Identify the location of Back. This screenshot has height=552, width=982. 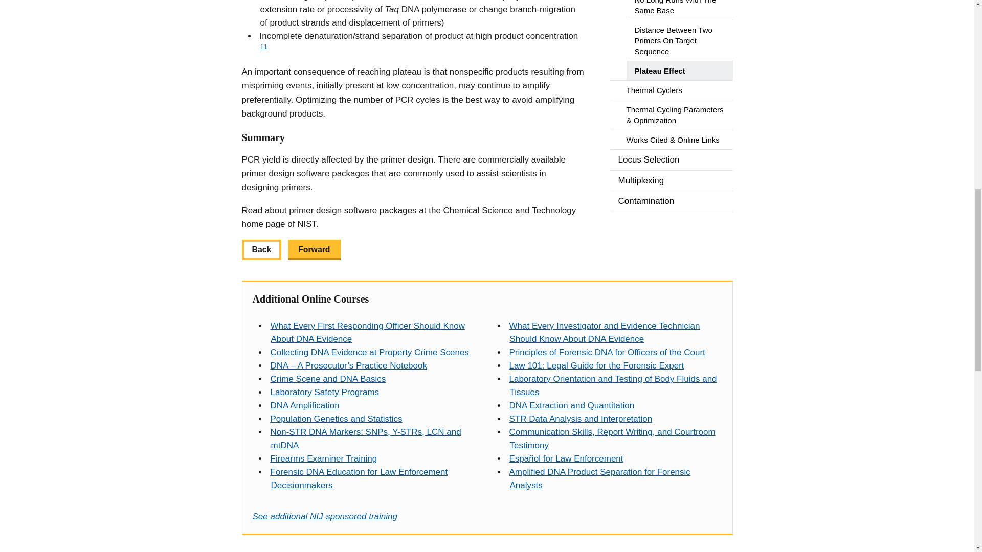
(261, 249).